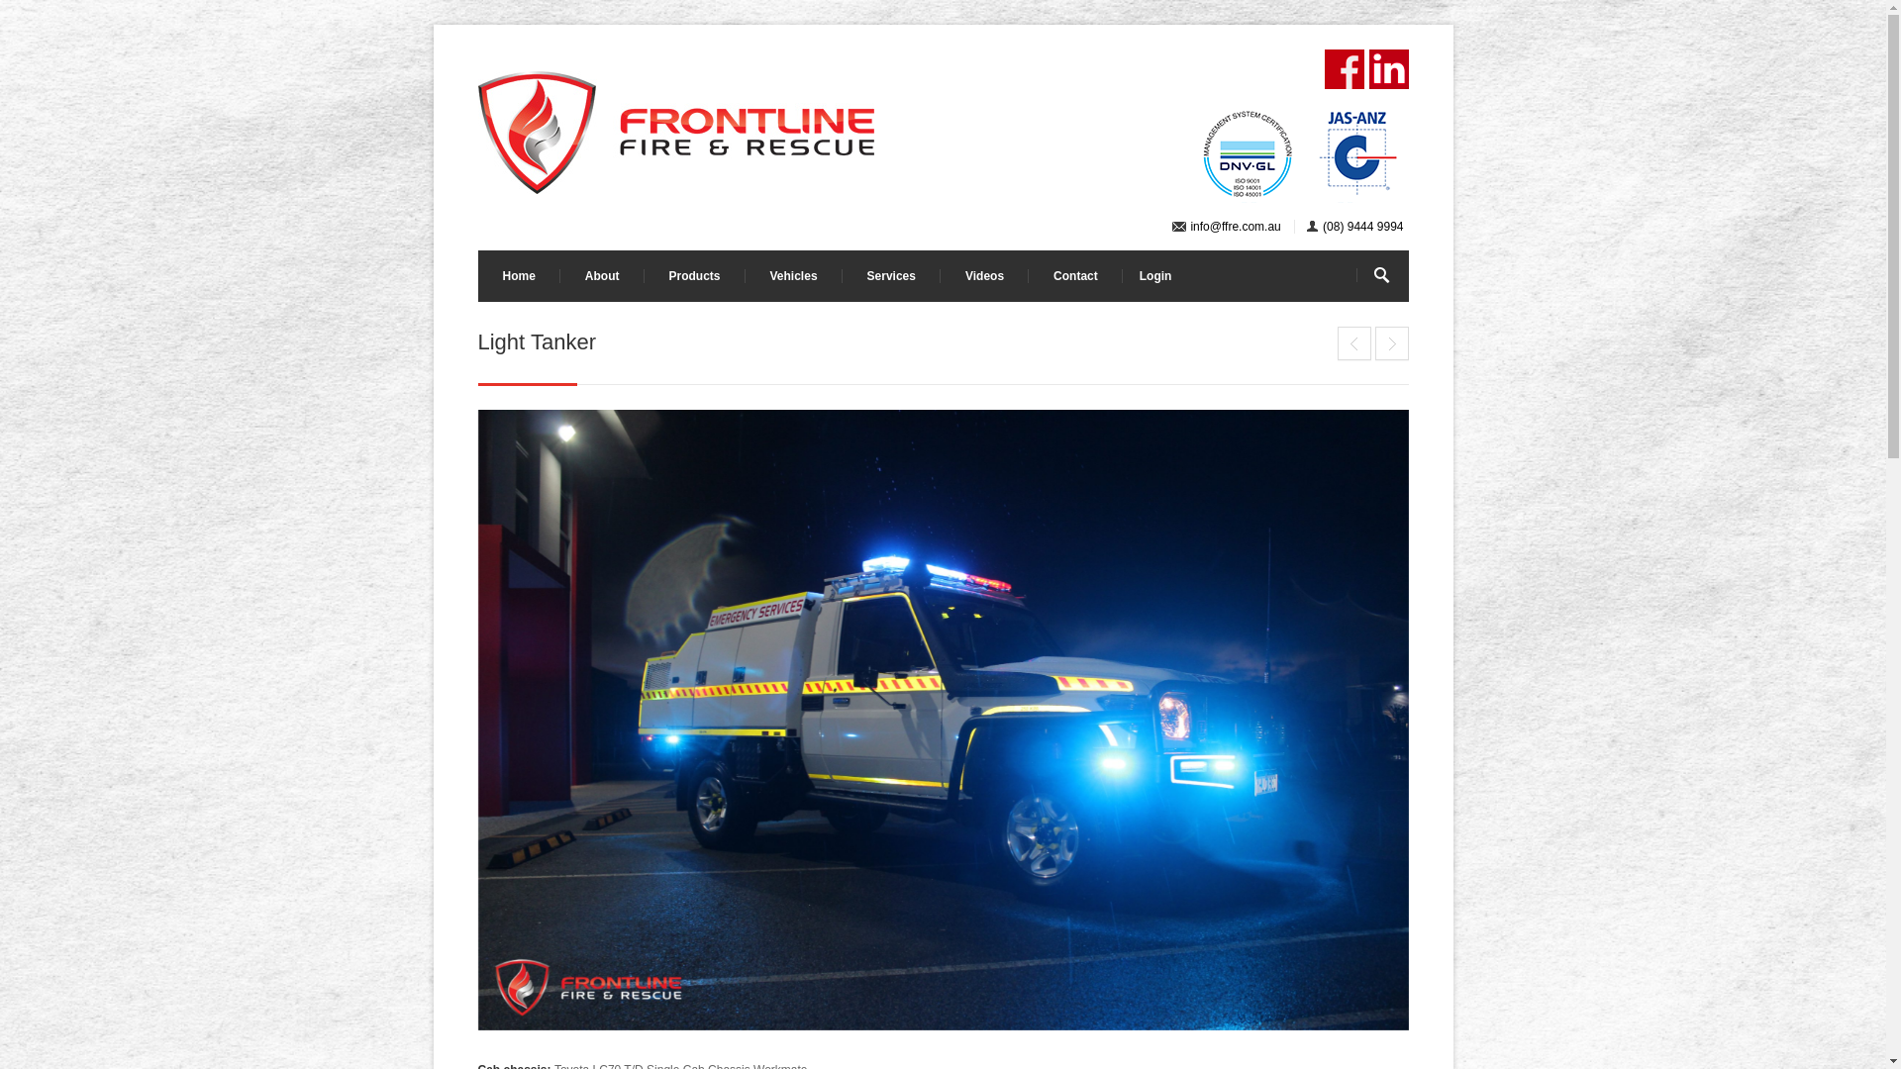 The image size is (1901, 1069). Describe the element at coordinates (519, 276) in the screenshot. I see `Home` at that location.